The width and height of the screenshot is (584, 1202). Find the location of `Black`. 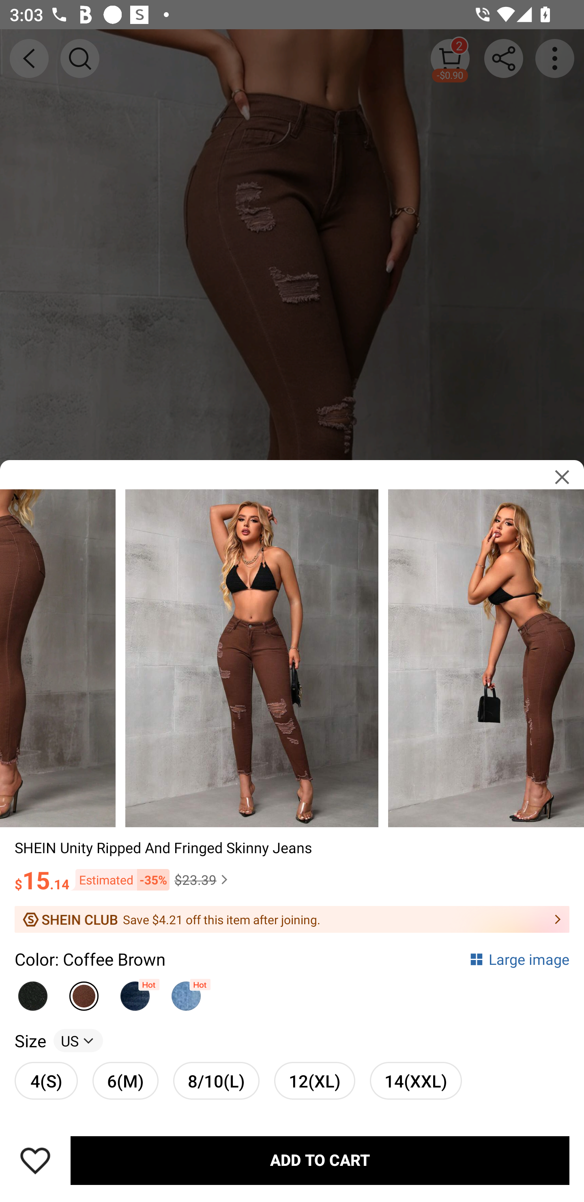

Black is located at coordinates (32, 992).